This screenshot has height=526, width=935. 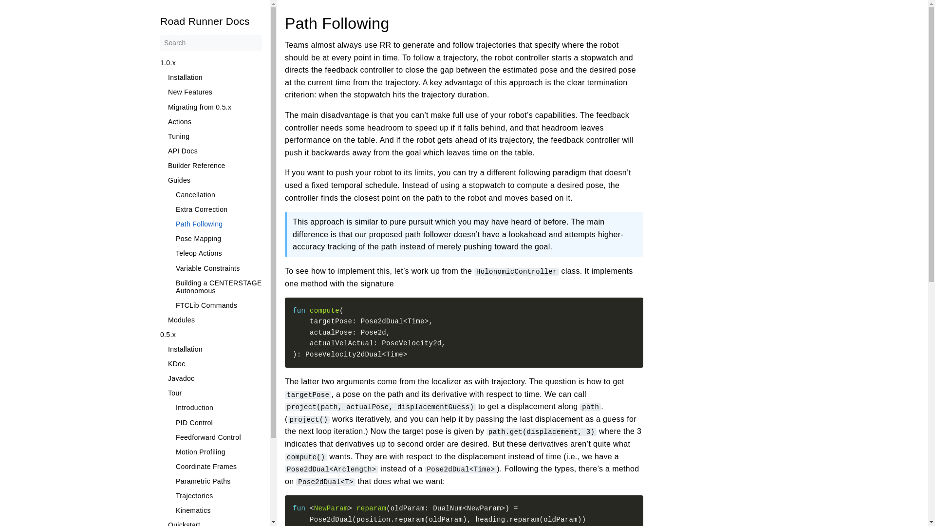 What do you see at coordinates (214, 77) in the screenshot?
I see `Installation` at bounding box center [214, 77].